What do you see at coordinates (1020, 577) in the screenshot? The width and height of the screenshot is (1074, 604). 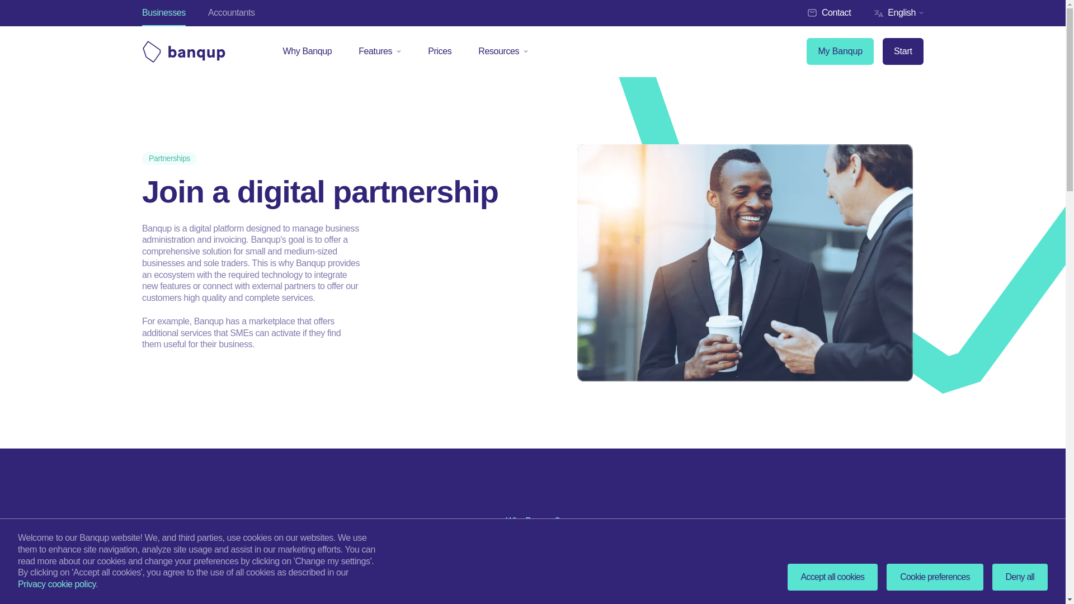 I see `Deny all` at bounding box center [1020, 577].